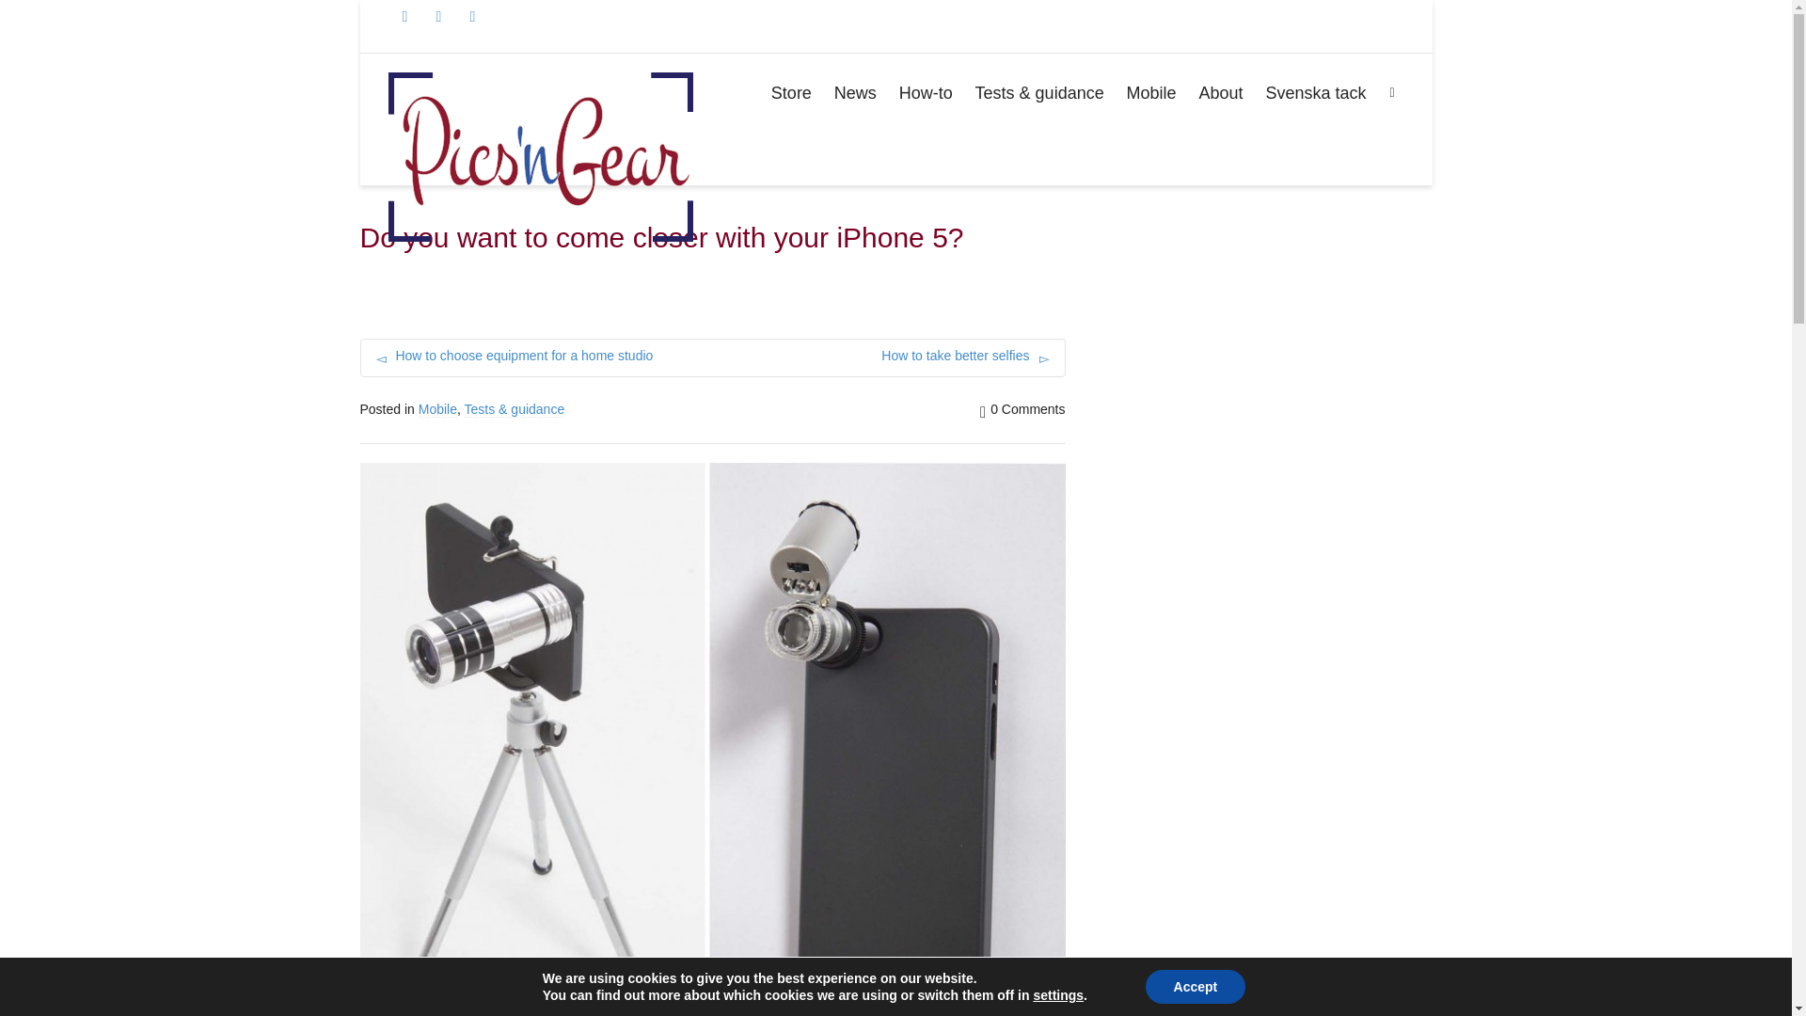  What do you see at coordinates (1058, 995) in the screenshot?
I see `settings` at bounding box center [1058, 995].